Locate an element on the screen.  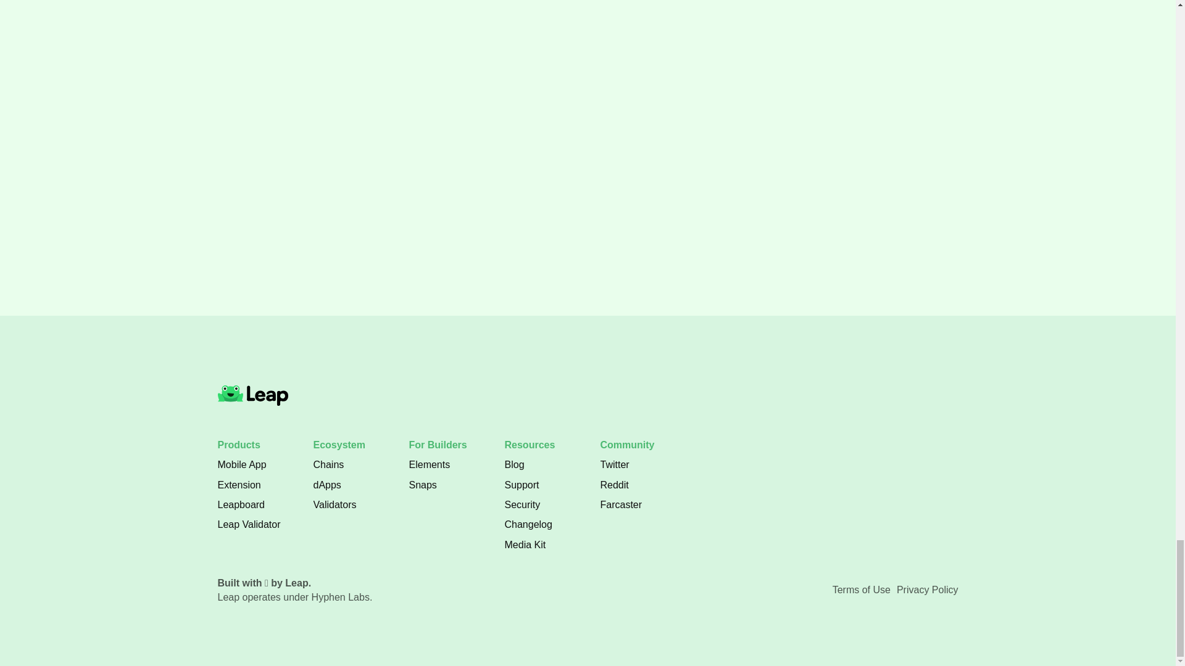
Twitter is located at coordinates (522, 485).